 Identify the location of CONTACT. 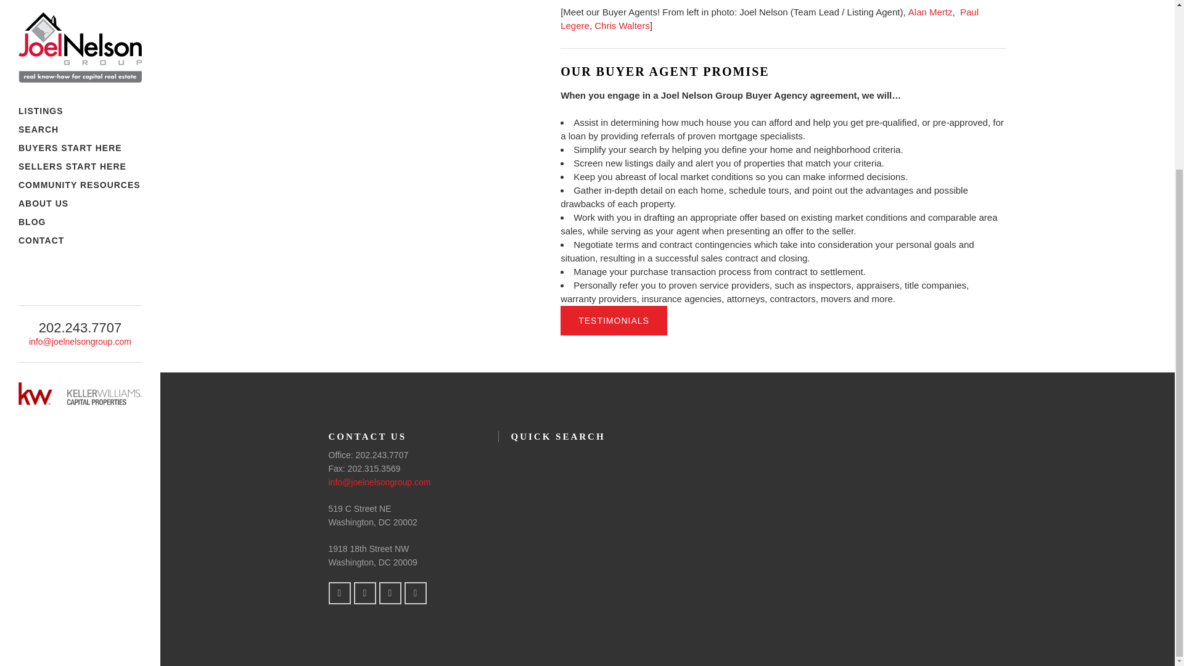
(80, 21).